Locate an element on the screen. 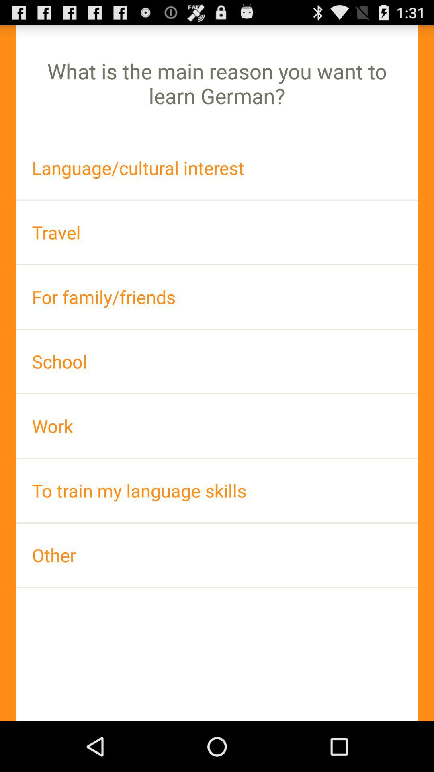 Image resolution: width=434 pixels, height=772 pixels. turn on the icon below to train my icon is located at coordinates (217, 555).